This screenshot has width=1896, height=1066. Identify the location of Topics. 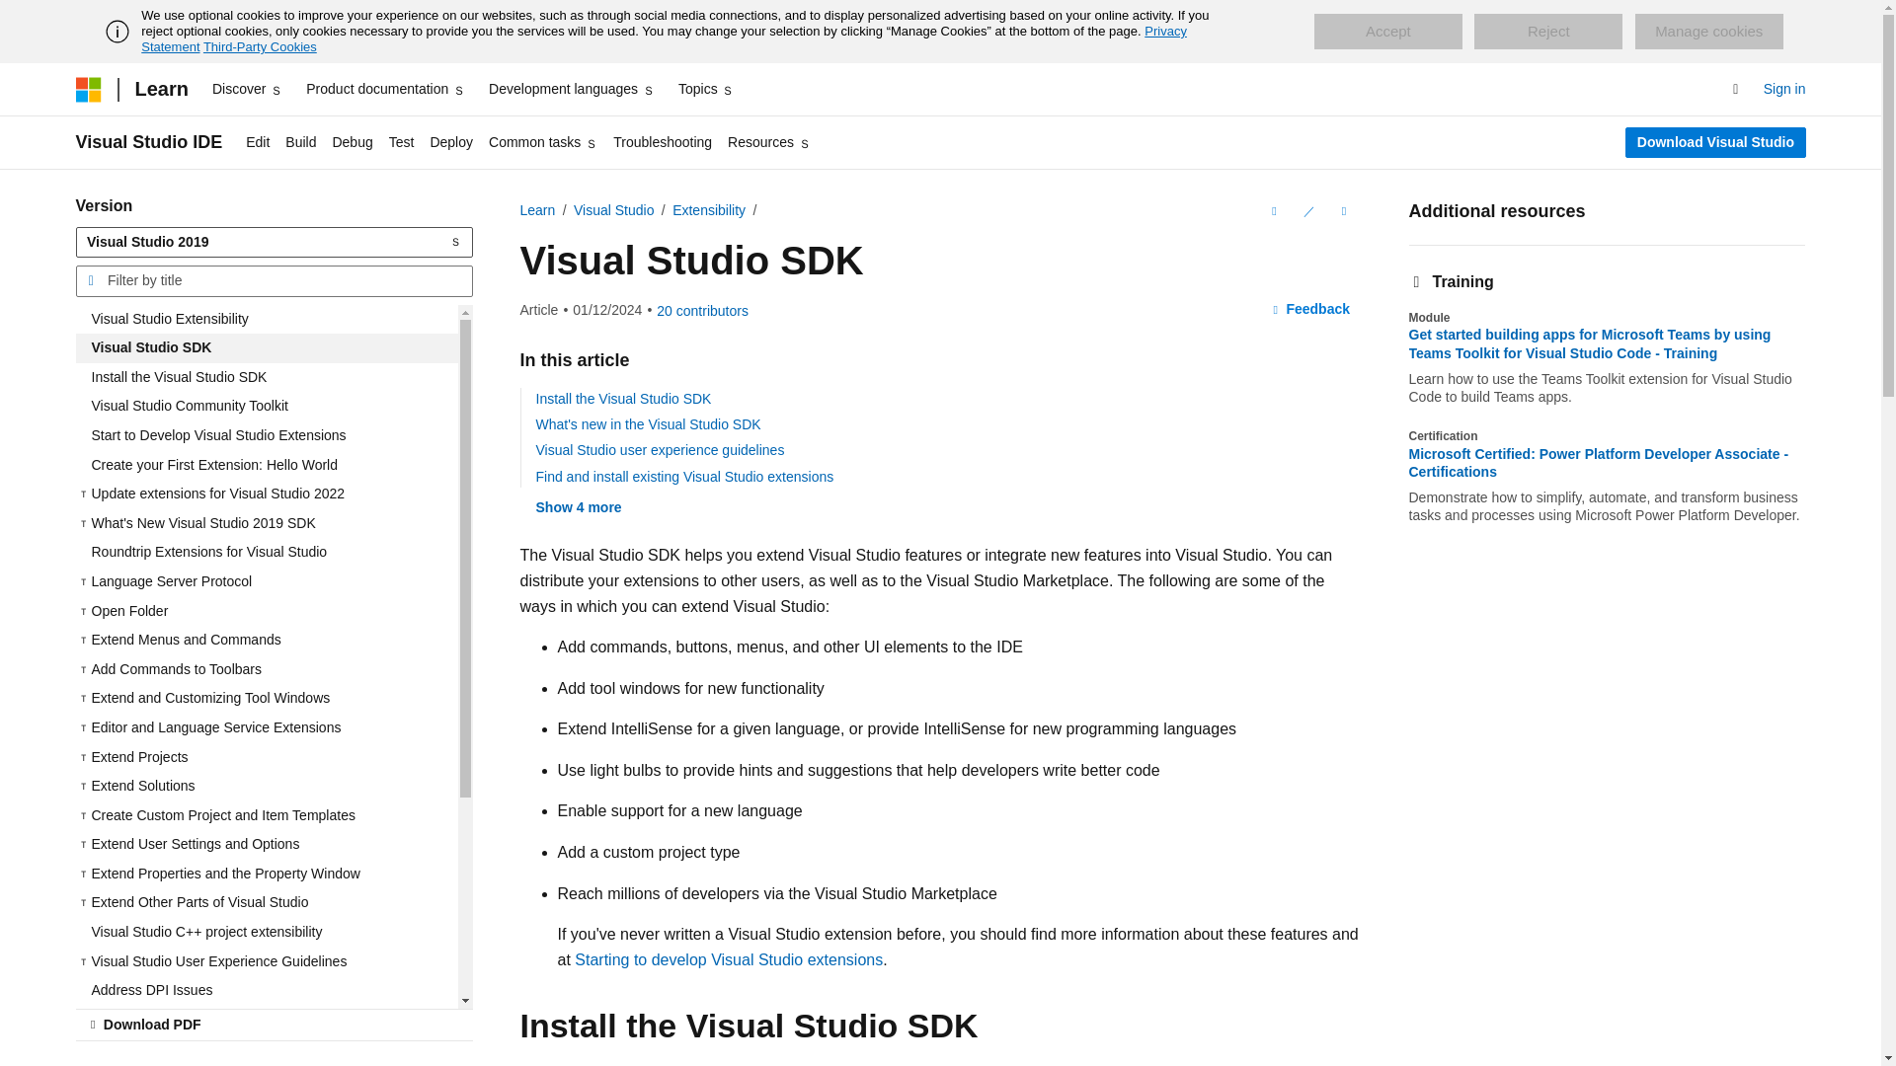
(707, 89).